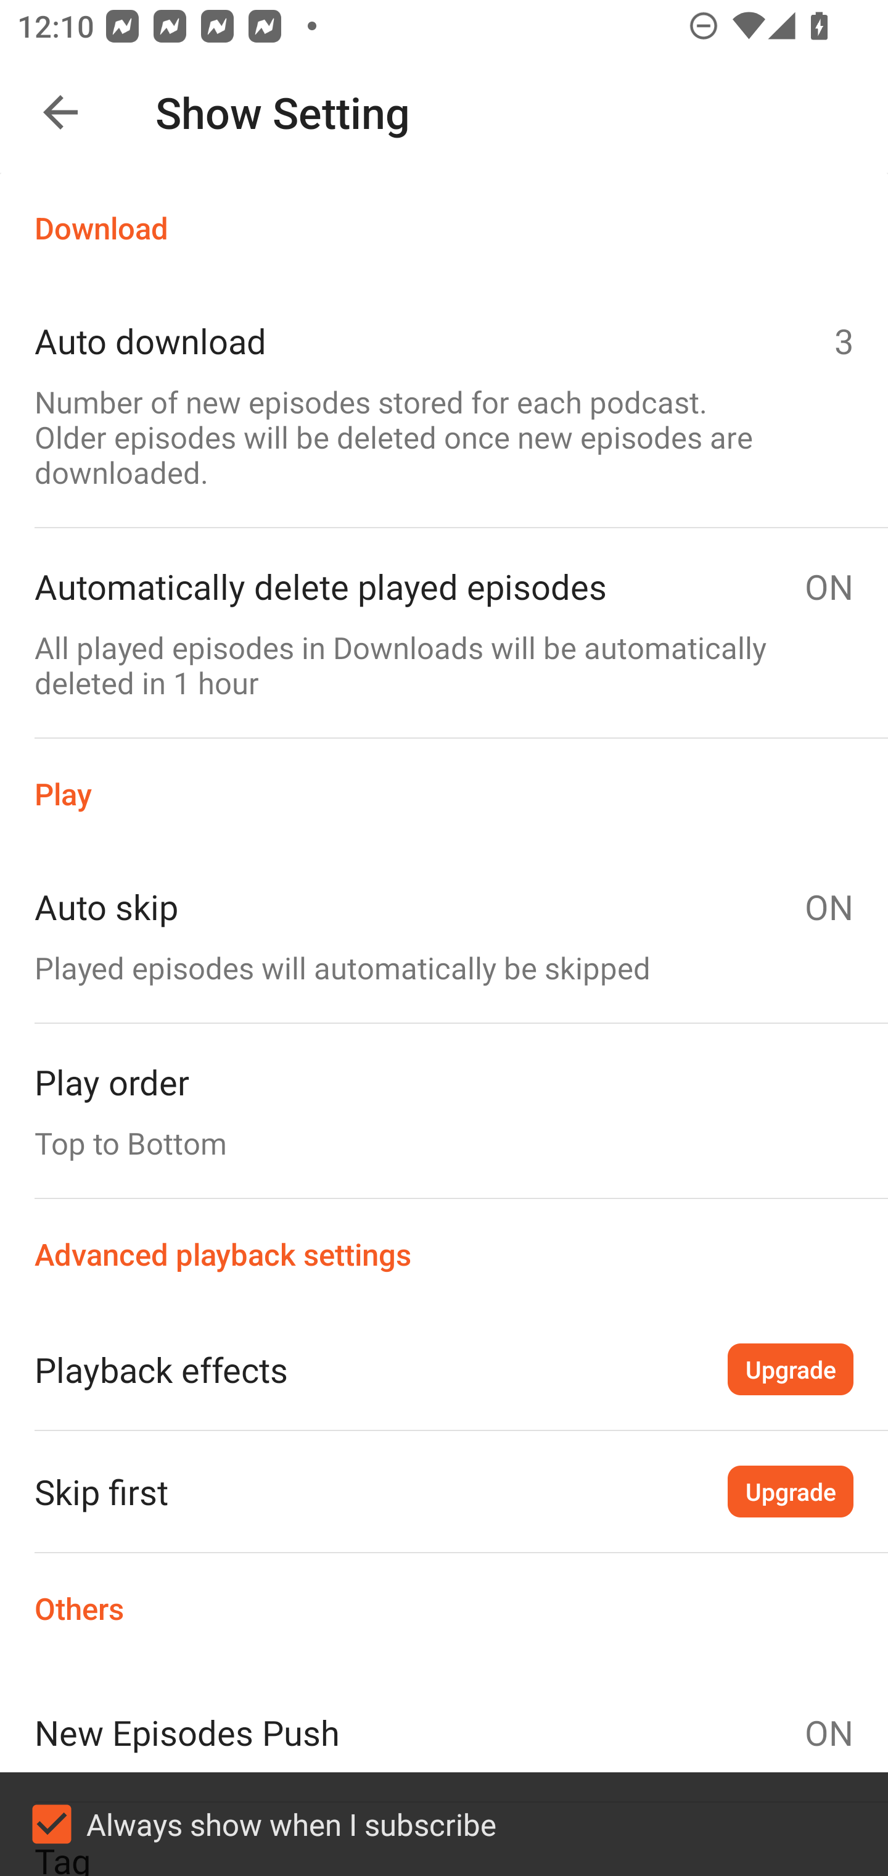 This screenshot has width=888, height=1876. What do you see at coordinates (444, 1369) in the screenshot?
I see `Playback effects Upgrade` at bounding box center [444, 1369].